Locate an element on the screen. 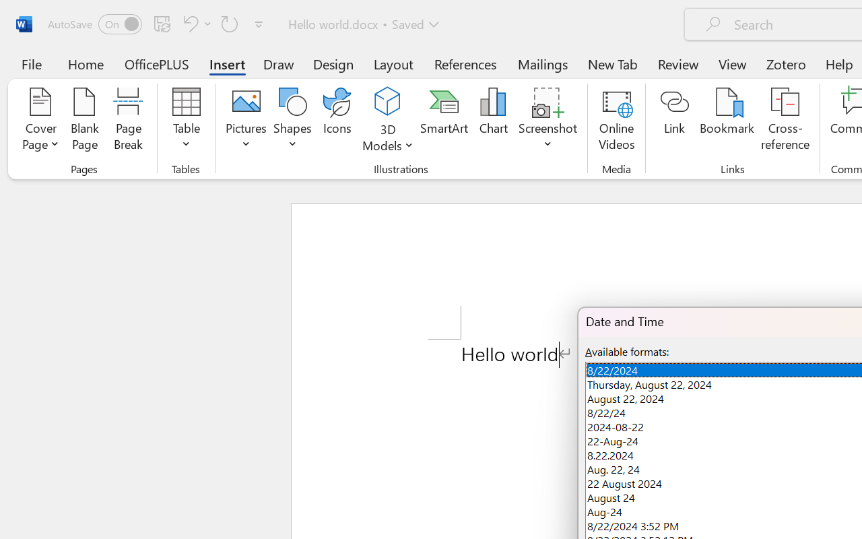 This screenshot has width=862, height=539. Cross-reference... is located at coordinates (785, 121).